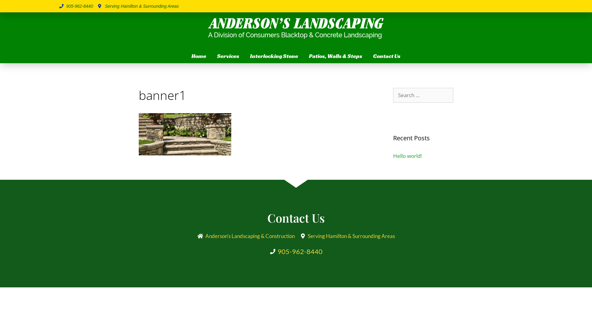  What do you see at coordinates (335, 56) in the screenshot?
I see `Patios, Walls & Steps` at bounding box center [335, 56].